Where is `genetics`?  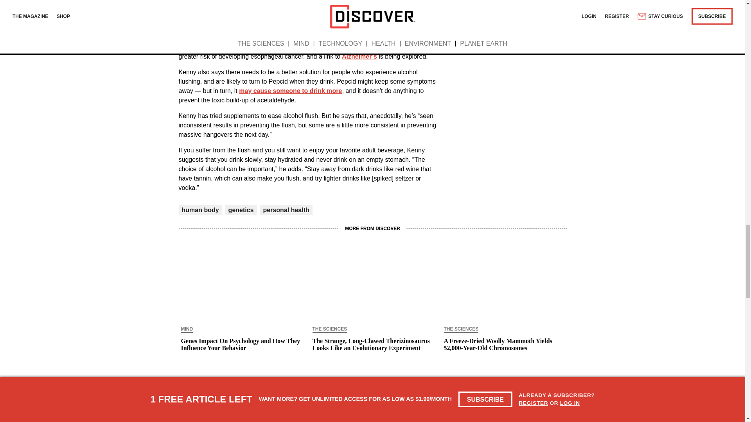 genetics is located at coordinates (241, 210).